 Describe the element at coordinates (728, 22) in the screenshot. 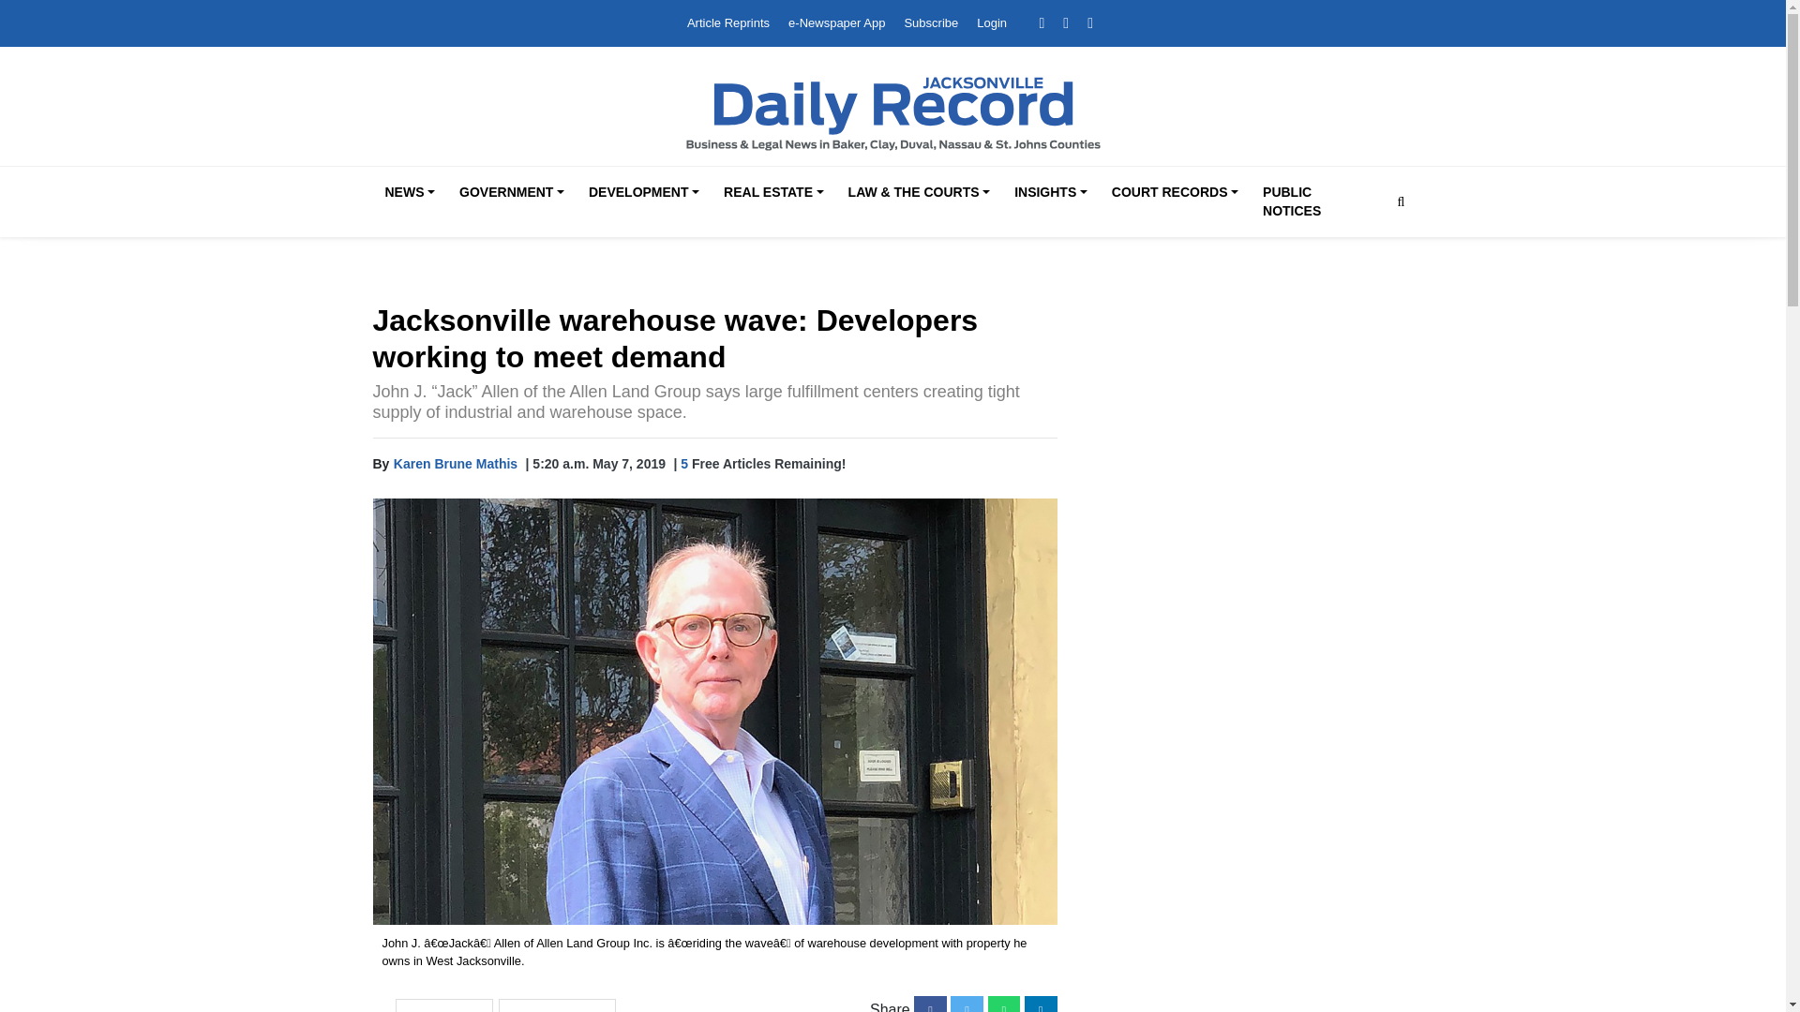

I see `Article Reprints` at that location.